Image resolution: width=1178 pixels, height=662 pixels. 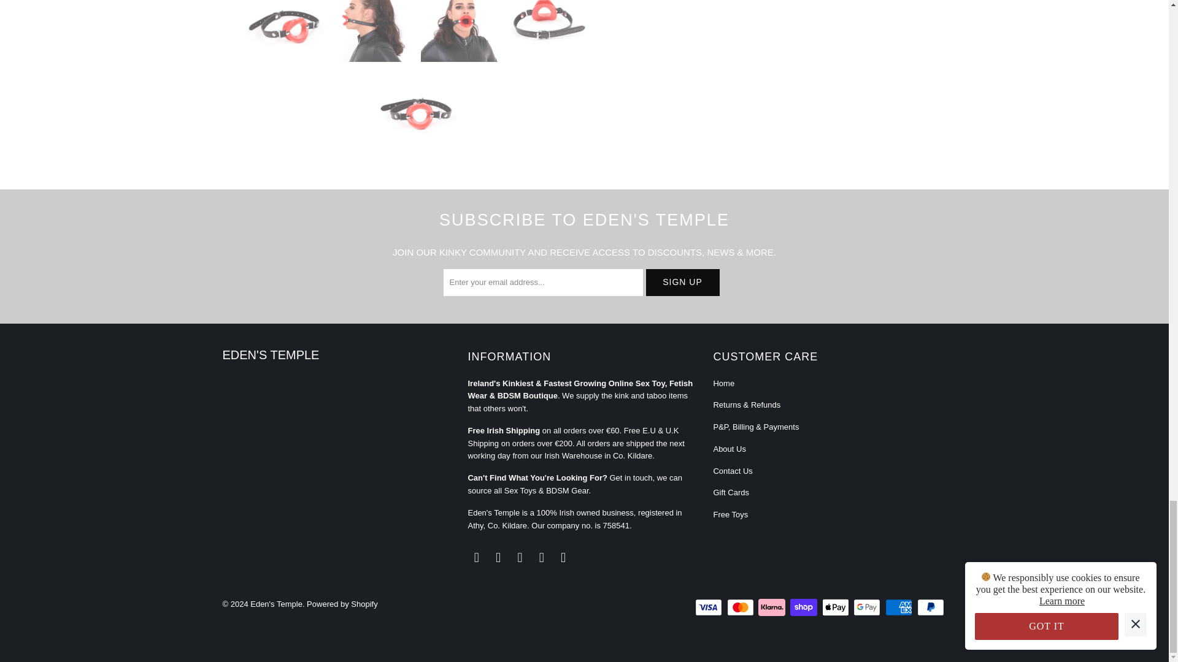 I want to click on Apple Pay, so click(x=837, y=607).